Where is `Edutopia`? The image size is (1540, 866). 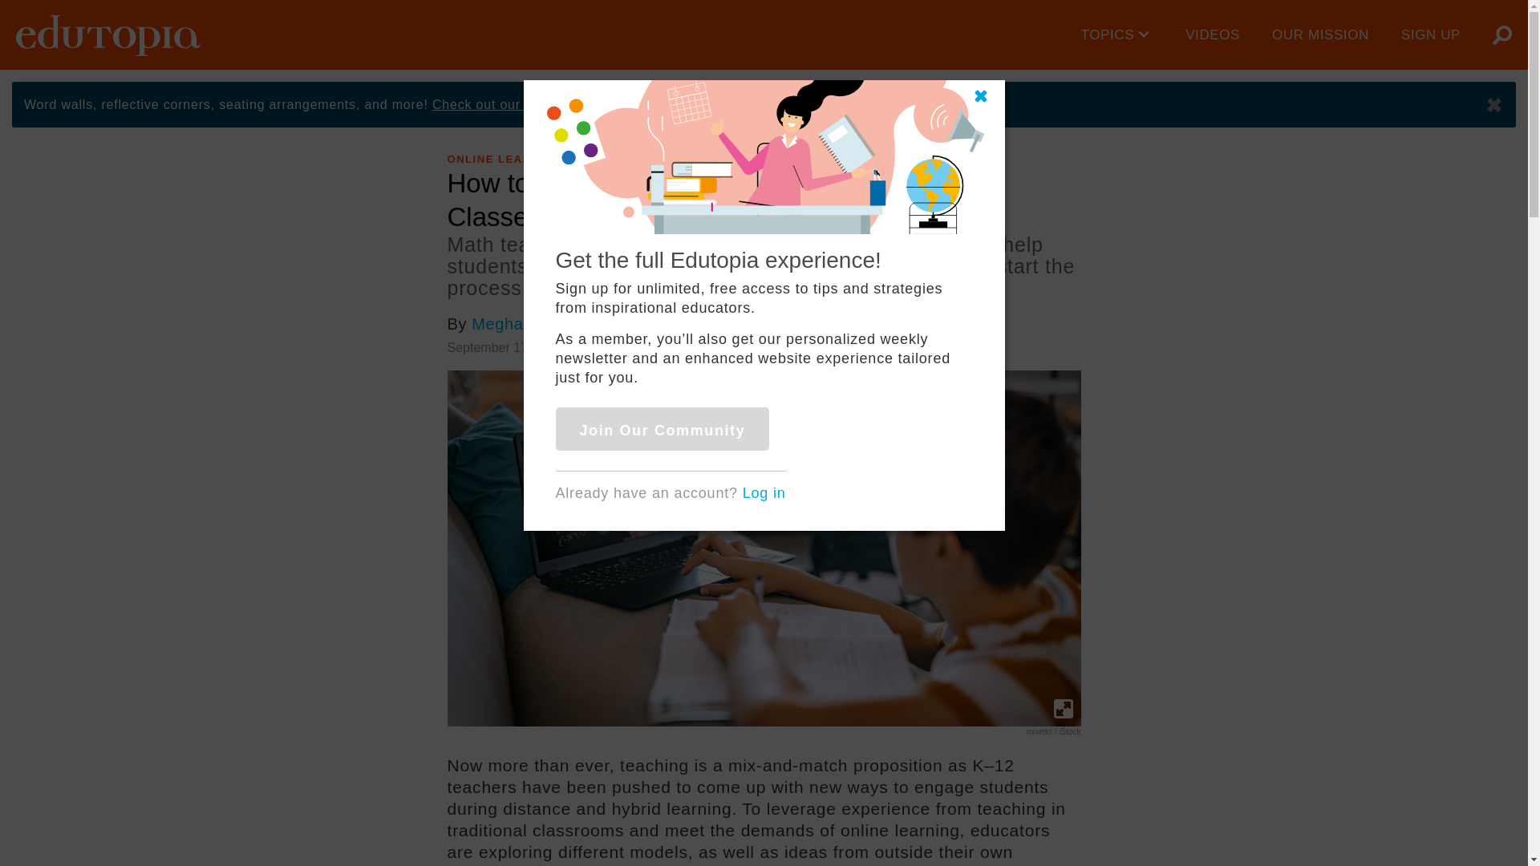 Edutopia is located at coordinates (107, 35).